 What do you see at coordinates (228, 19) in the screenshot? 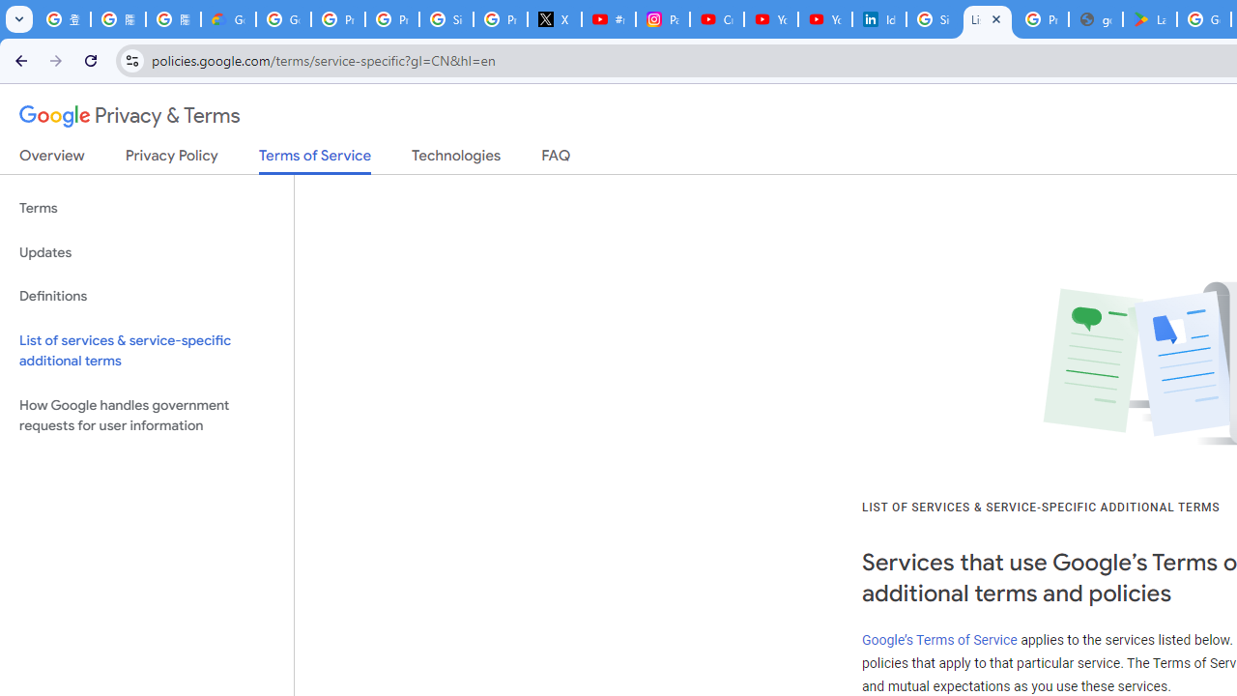
I see `Google Cloud Privacy Notice` at bounding box center [228, 19].